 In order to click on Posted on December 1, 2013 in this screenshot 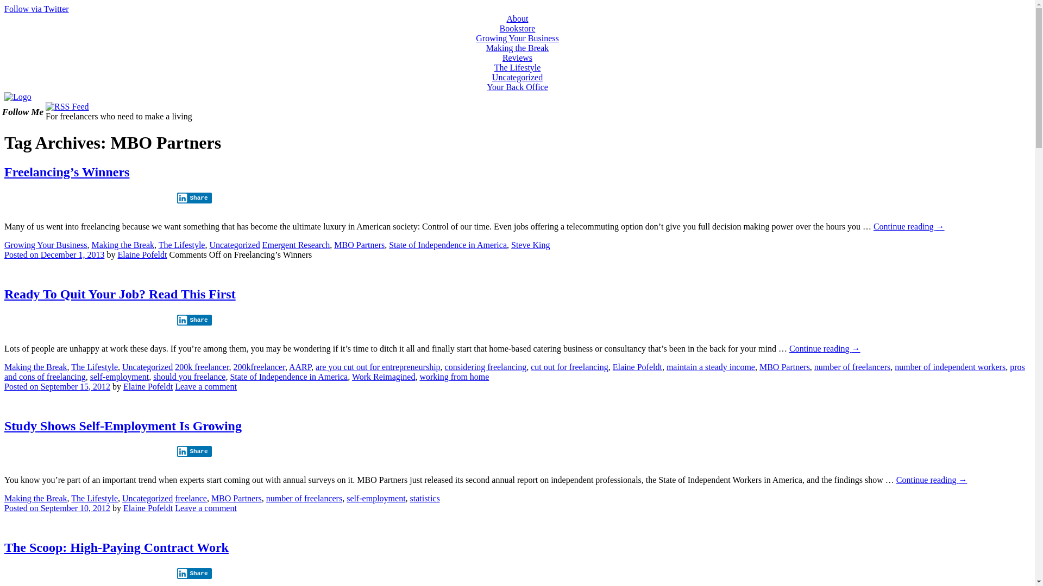, I will do `click(54, 255)`.